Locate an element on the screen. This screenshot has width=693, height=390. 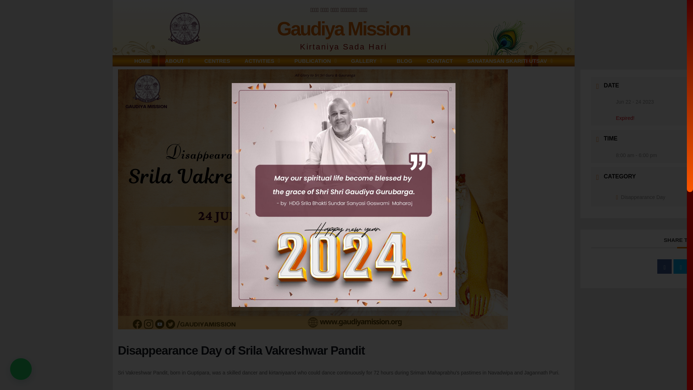
Tweet is located at coordinates (681, 266).